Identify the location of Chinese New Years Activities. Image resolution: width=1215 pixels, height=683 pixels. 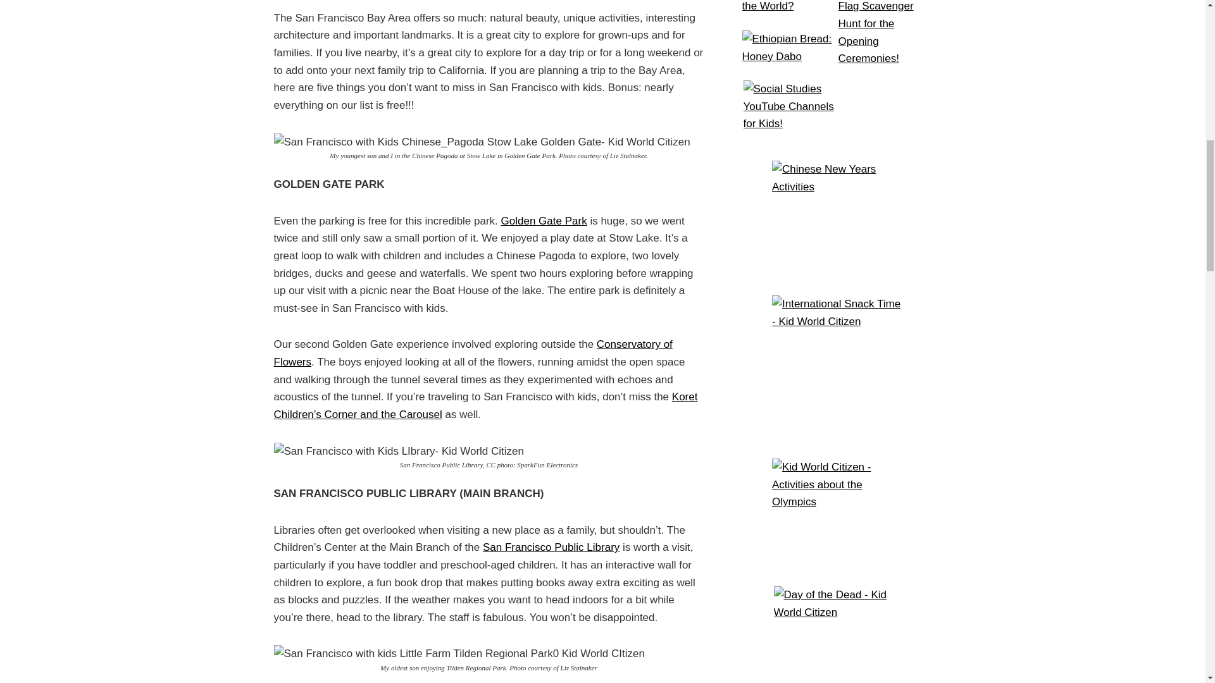
(837, 214).